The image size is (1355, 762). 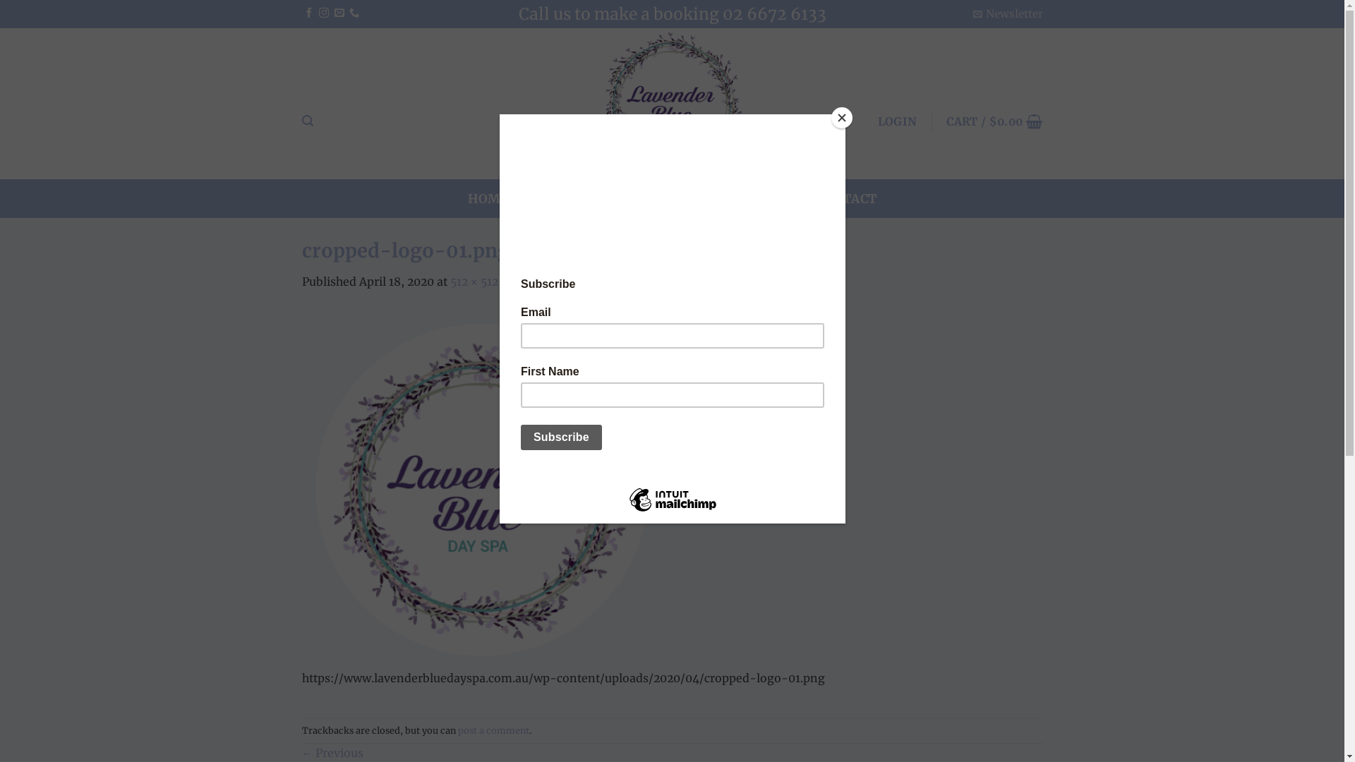 I want to click on post a comment, so click(x=493, y=731).